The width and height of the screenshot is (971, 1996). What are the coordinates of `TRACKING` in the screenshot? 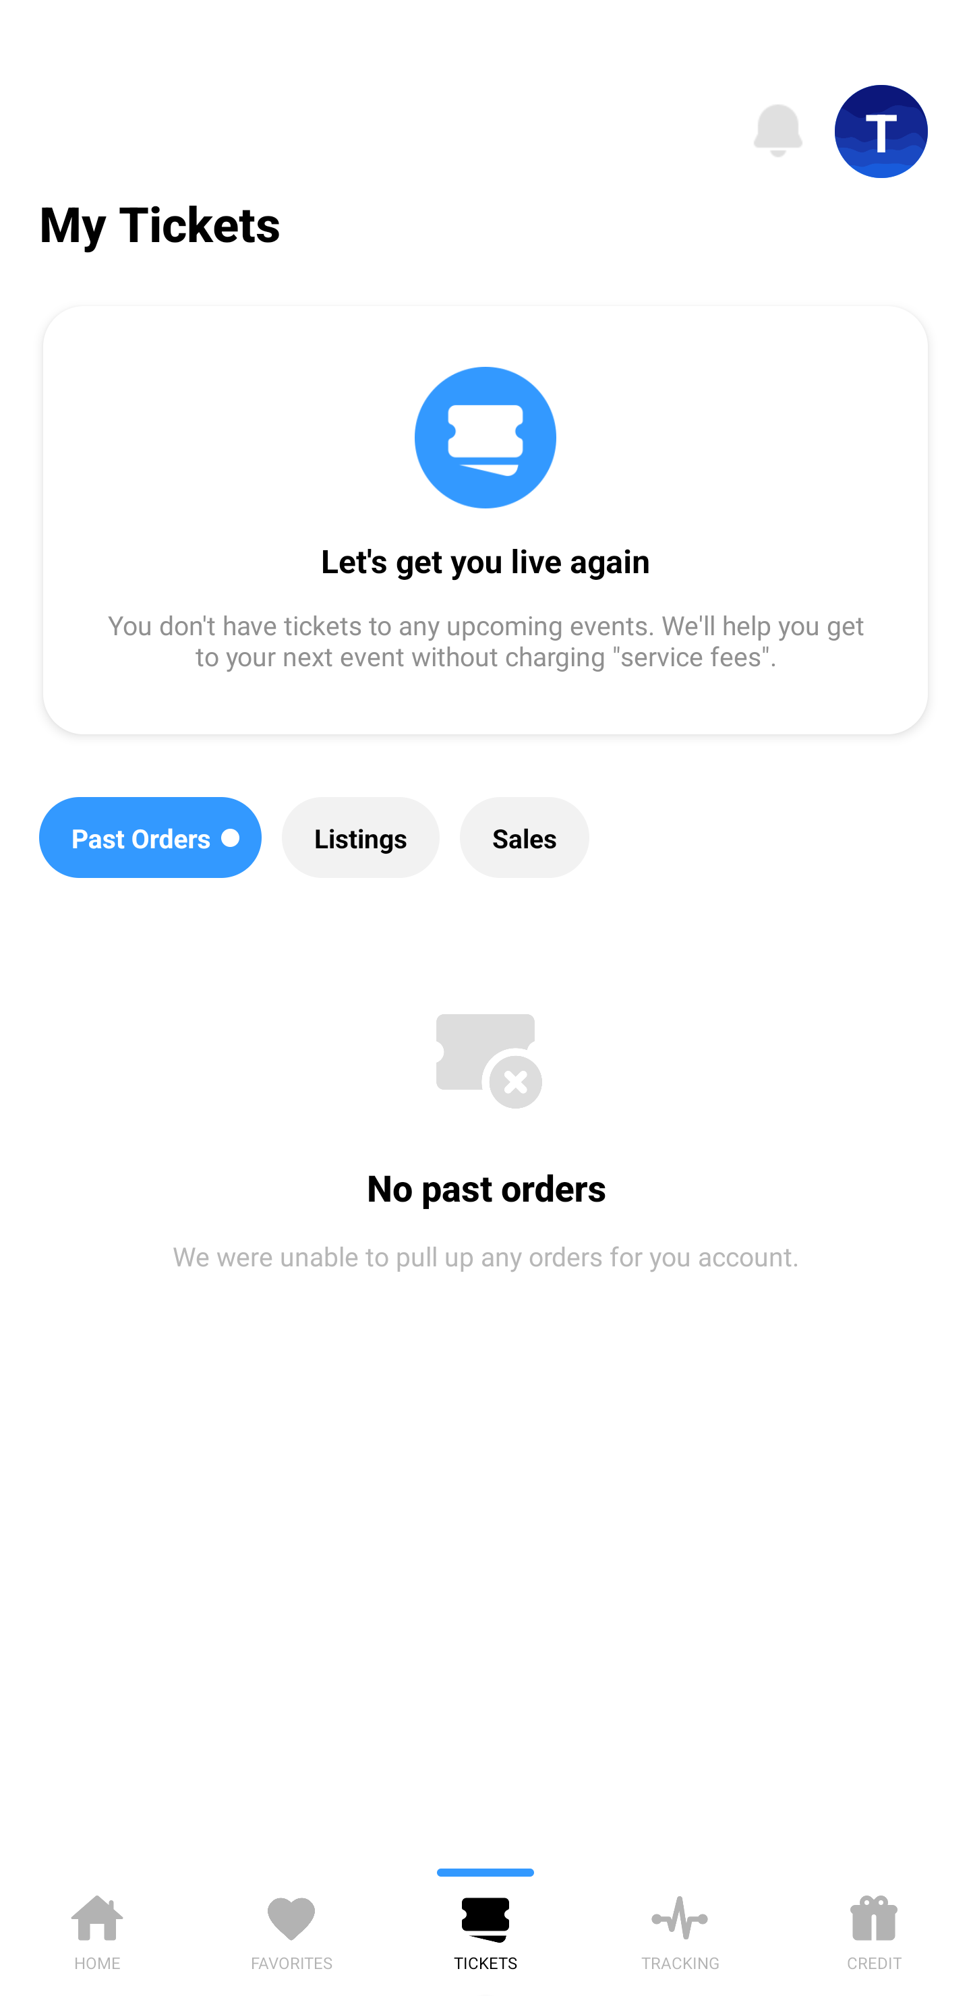 It's located at (680, 1929).